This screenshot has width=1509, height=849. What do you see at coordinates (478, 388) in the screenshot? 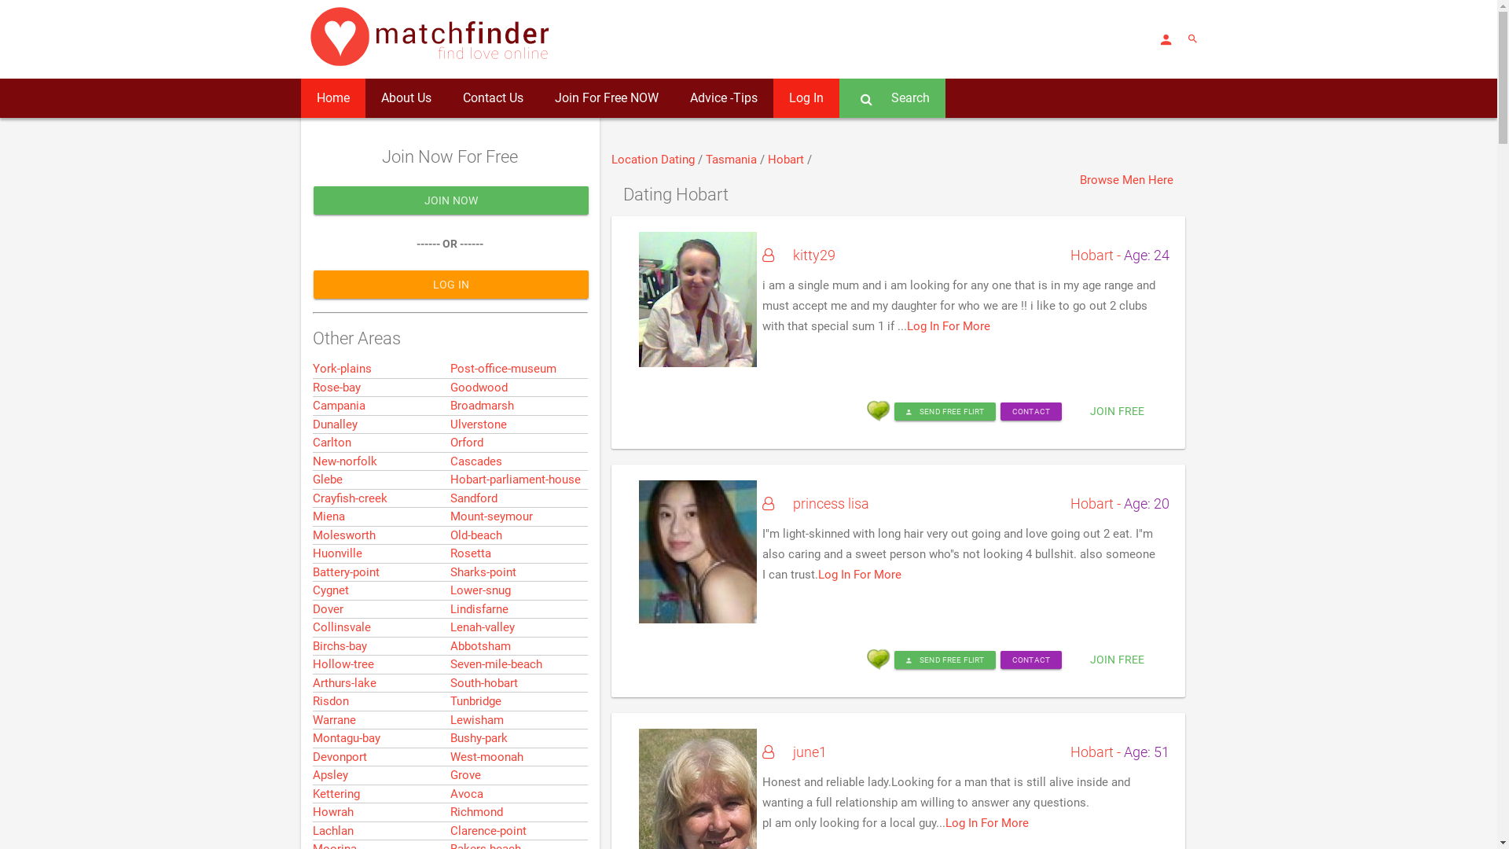
I see `Goodwood` at bounding box center [478, 388].